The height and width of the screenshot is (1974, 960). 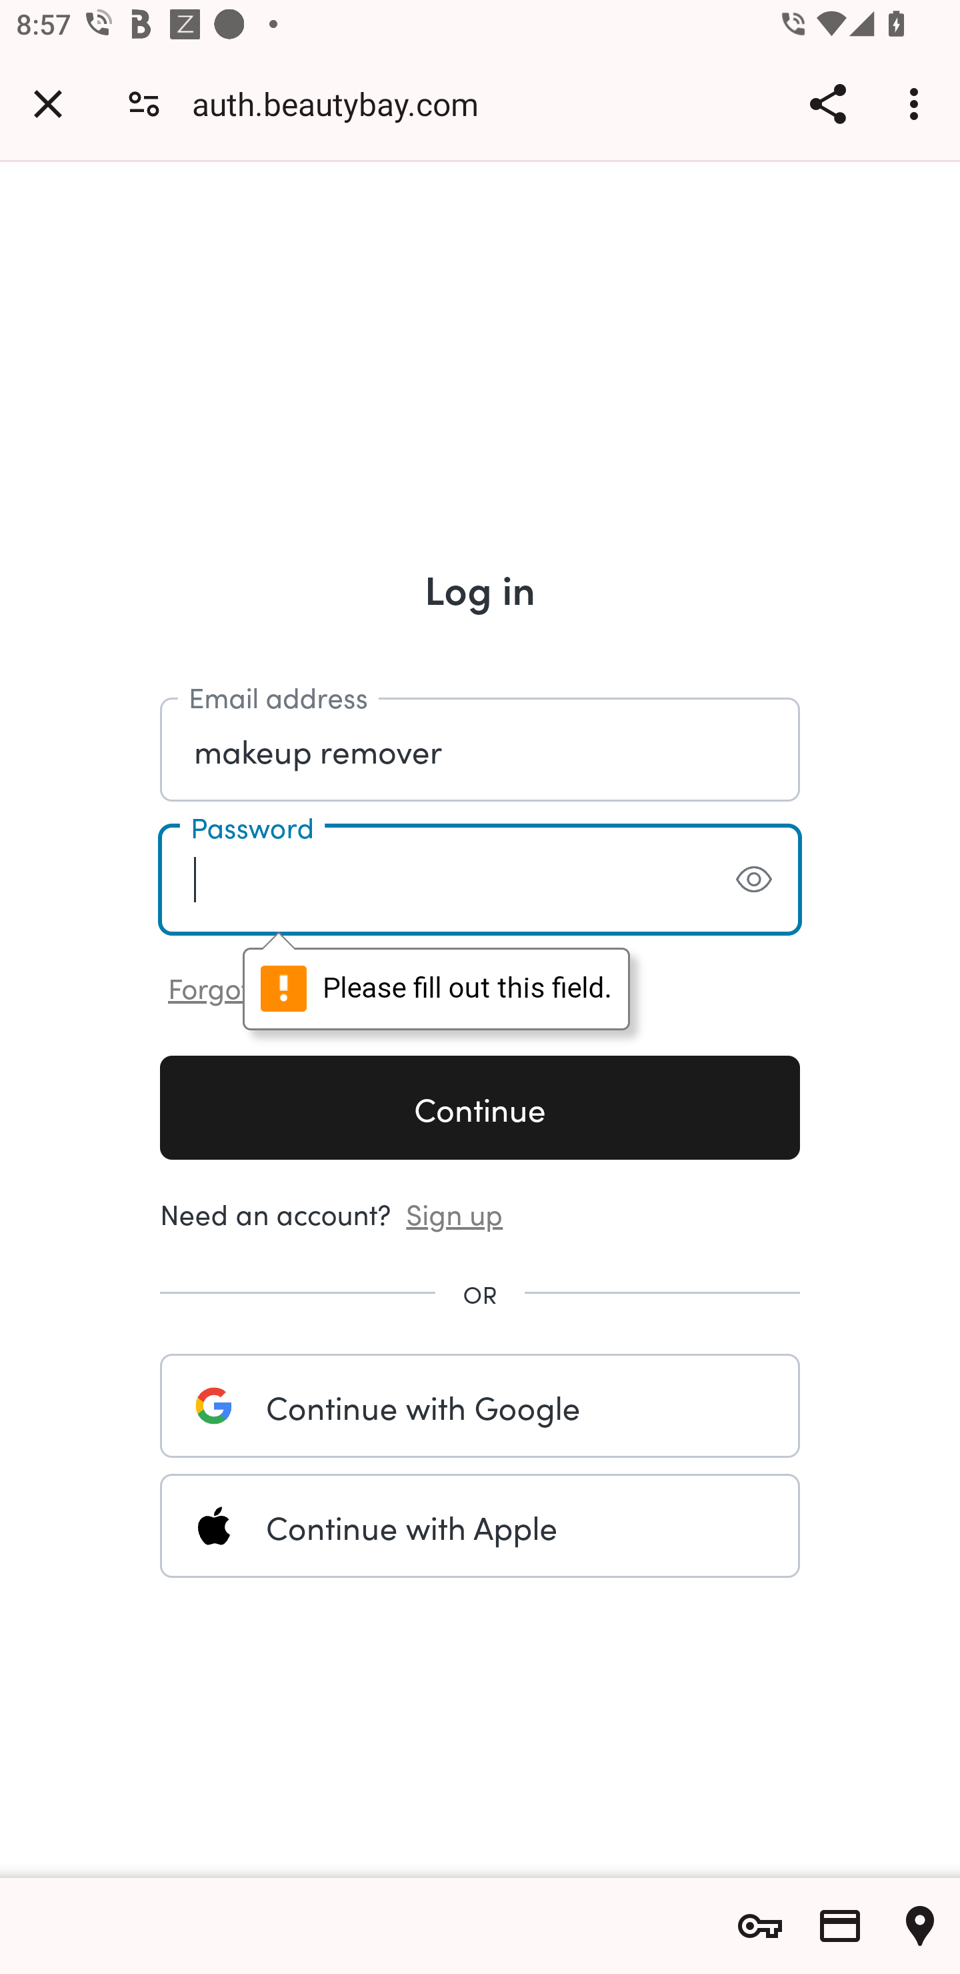 What do you see at coordinates (344, 103) in the screenshot?
I see `auth.beautybay.com` at bounding box center [344, 103].